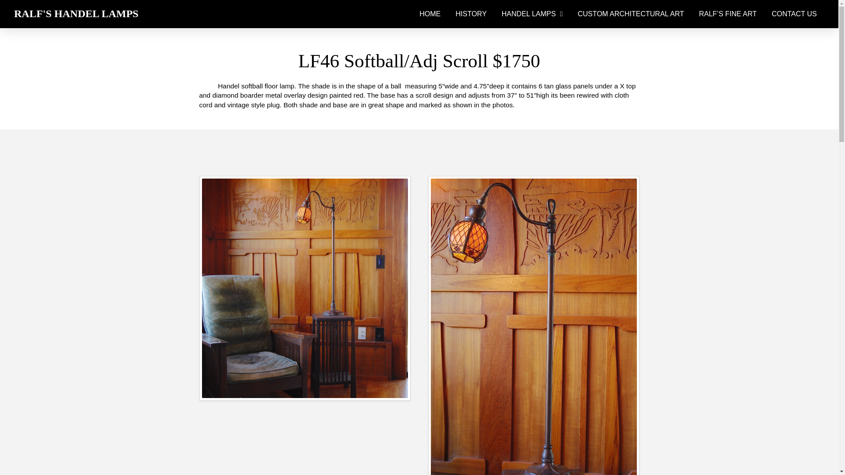  I want to click on HANDEL LAMPS, so click(533, 14).